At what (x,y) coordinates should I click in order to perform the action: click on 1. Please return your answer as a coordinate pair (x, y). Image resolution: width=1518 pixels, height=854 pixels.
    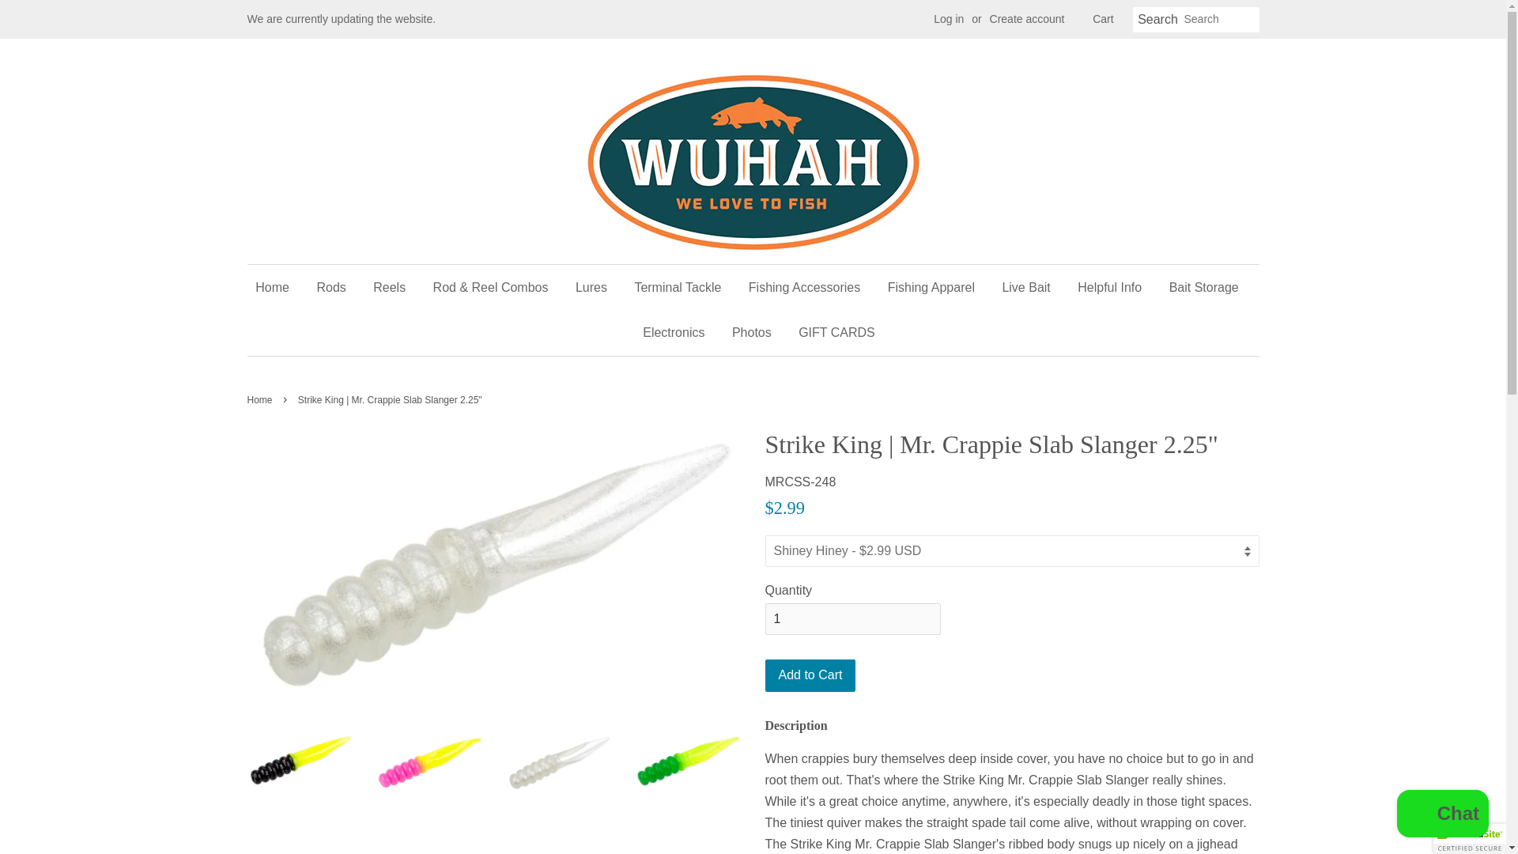
    Looking at the image, I should click on (852, 618).